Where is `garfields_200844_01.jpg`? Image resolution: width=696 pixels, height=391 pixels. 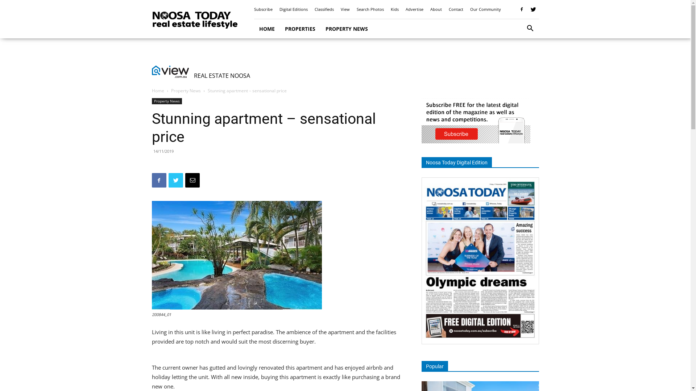 garfields_200844_01.jpg is located at coordinates (236, 255).